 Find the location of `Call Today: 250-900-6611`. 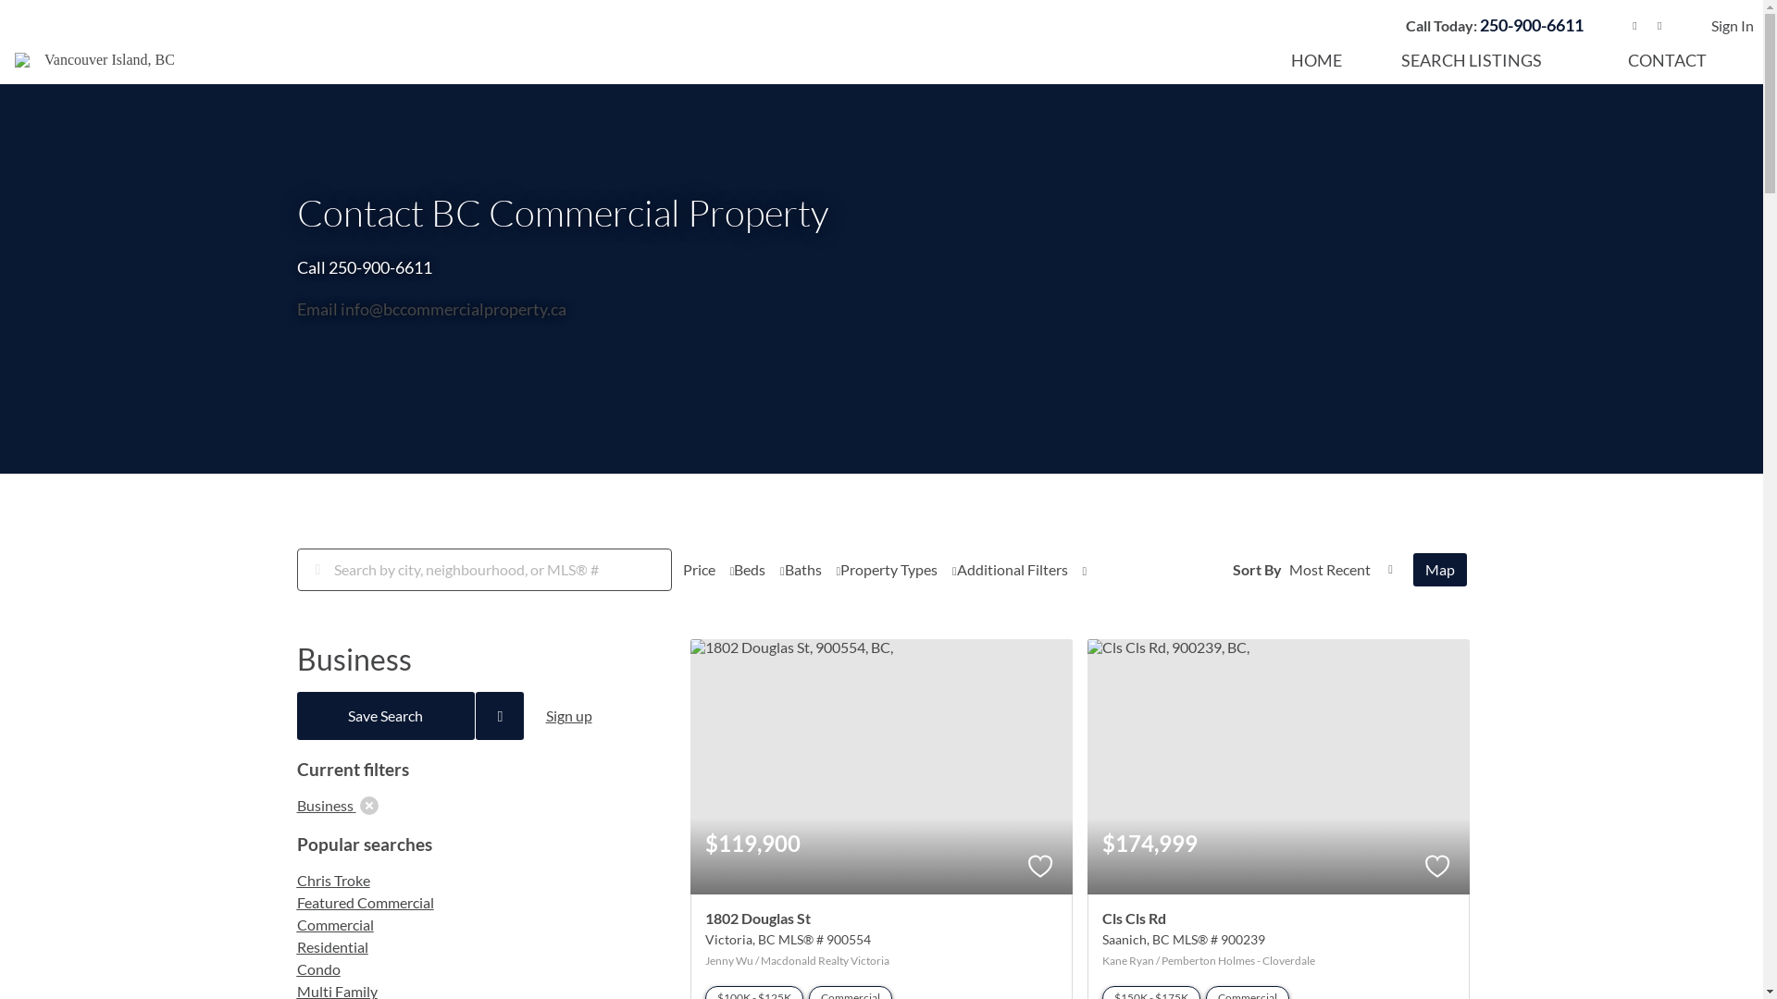

Call Today: 250-900-6611 is located at coordinates (1492, 26).